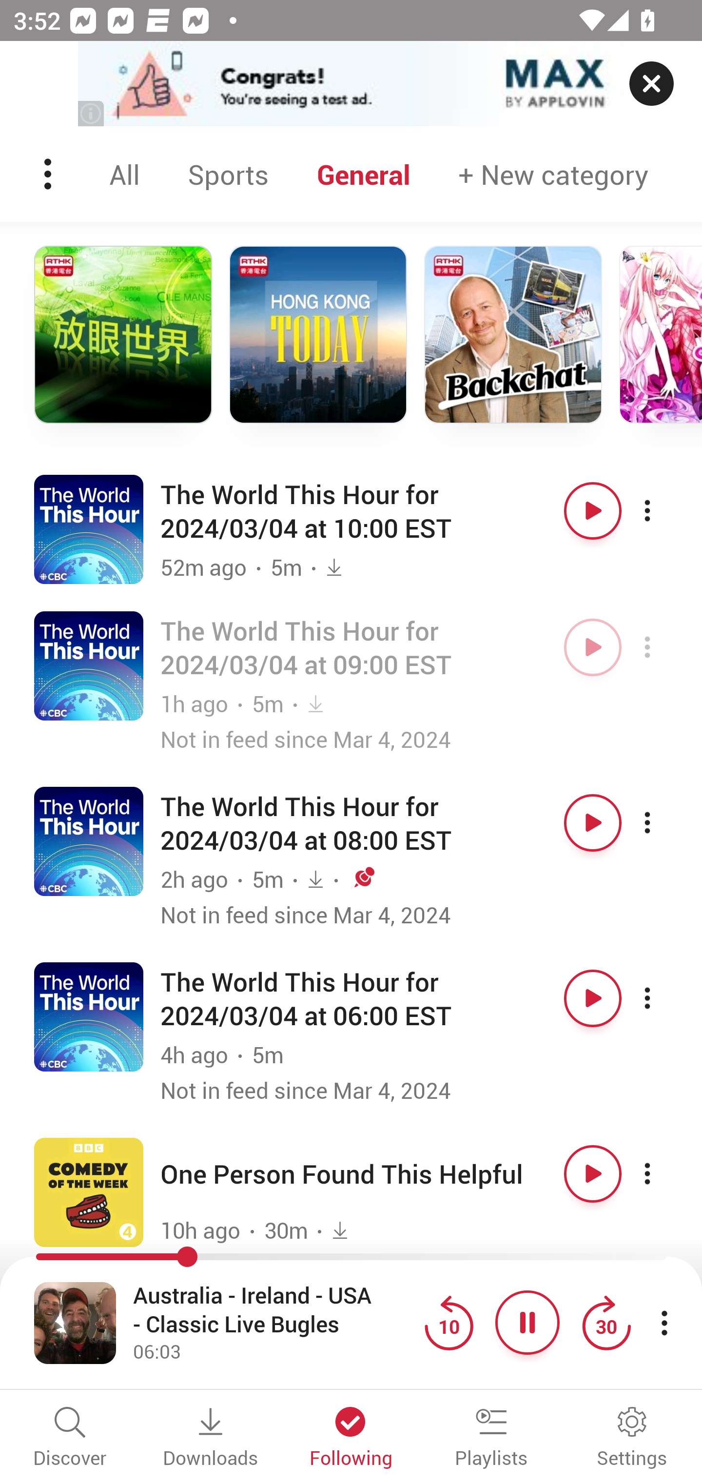 The height and width of the screenshot is (1482, 702). Describe the element at coordinates (664, 1322) in the screenshot. I see `More player controls` at that location.